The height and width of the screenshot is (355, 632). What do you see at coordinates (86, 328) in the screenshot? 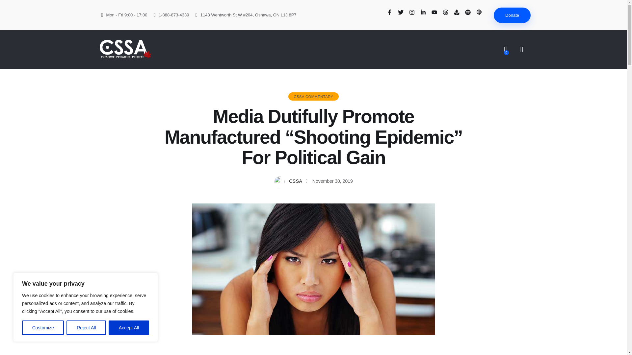
I see `Reject All` at bounding box center [86, 328].